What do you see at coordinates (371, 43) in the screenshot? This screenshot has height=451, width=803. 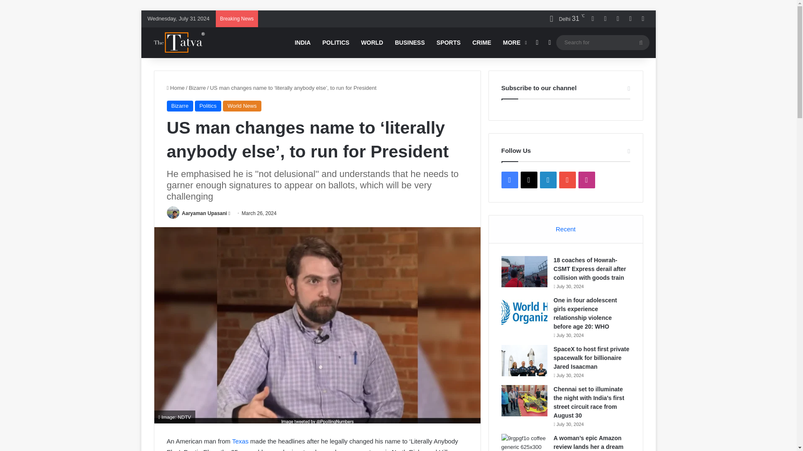 I see `WORLD` at bounding box center [371, 43].